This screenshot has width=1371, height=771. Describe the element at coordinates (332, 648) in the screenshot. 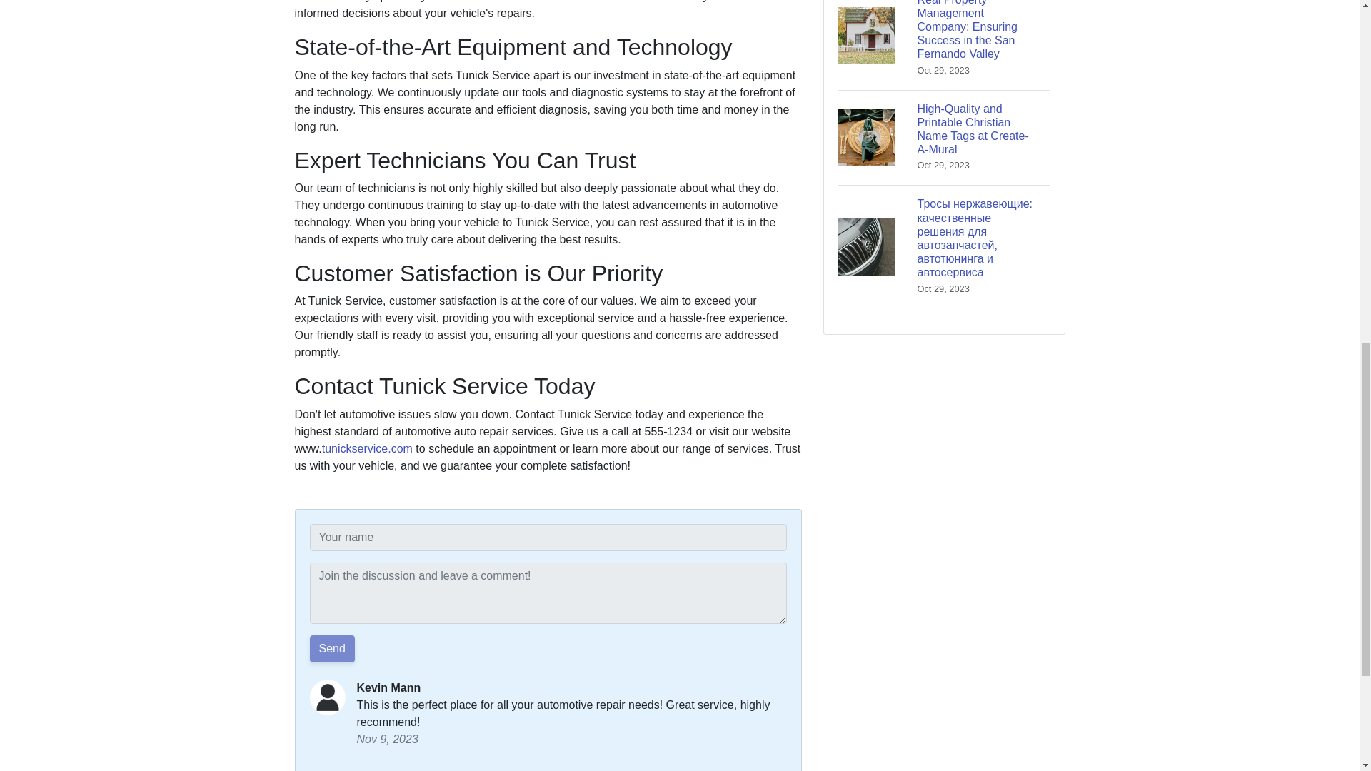

I see `Send` at that location.